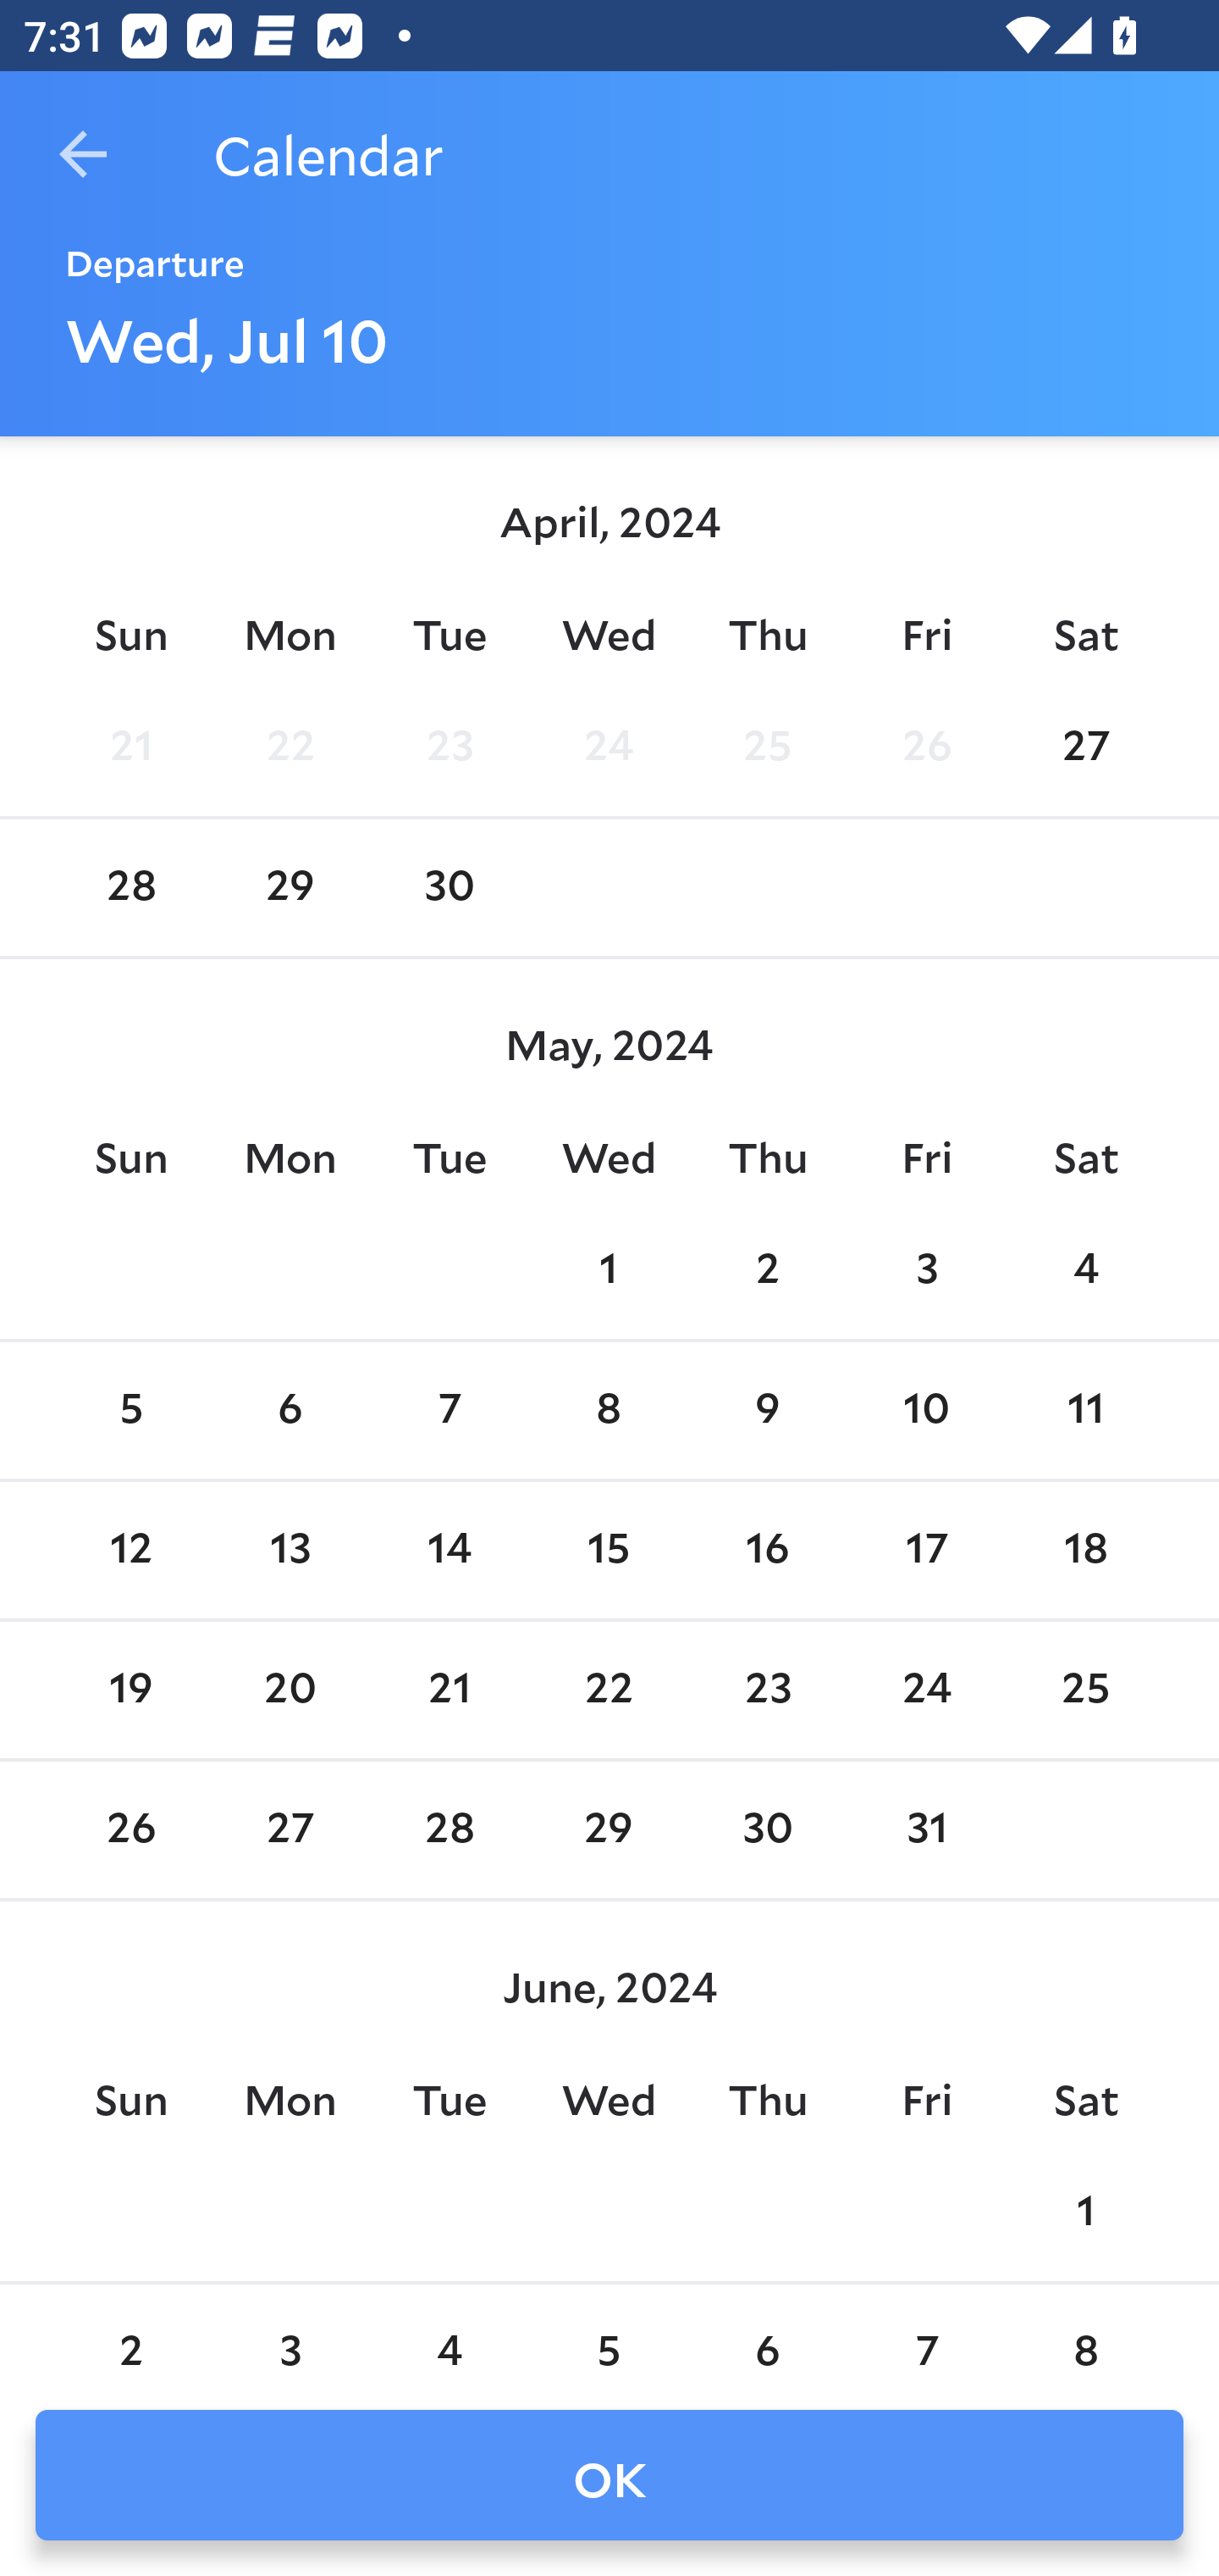 This screenshot has height=2576, width=1219. I want to click on 15, so click(609, 1551).